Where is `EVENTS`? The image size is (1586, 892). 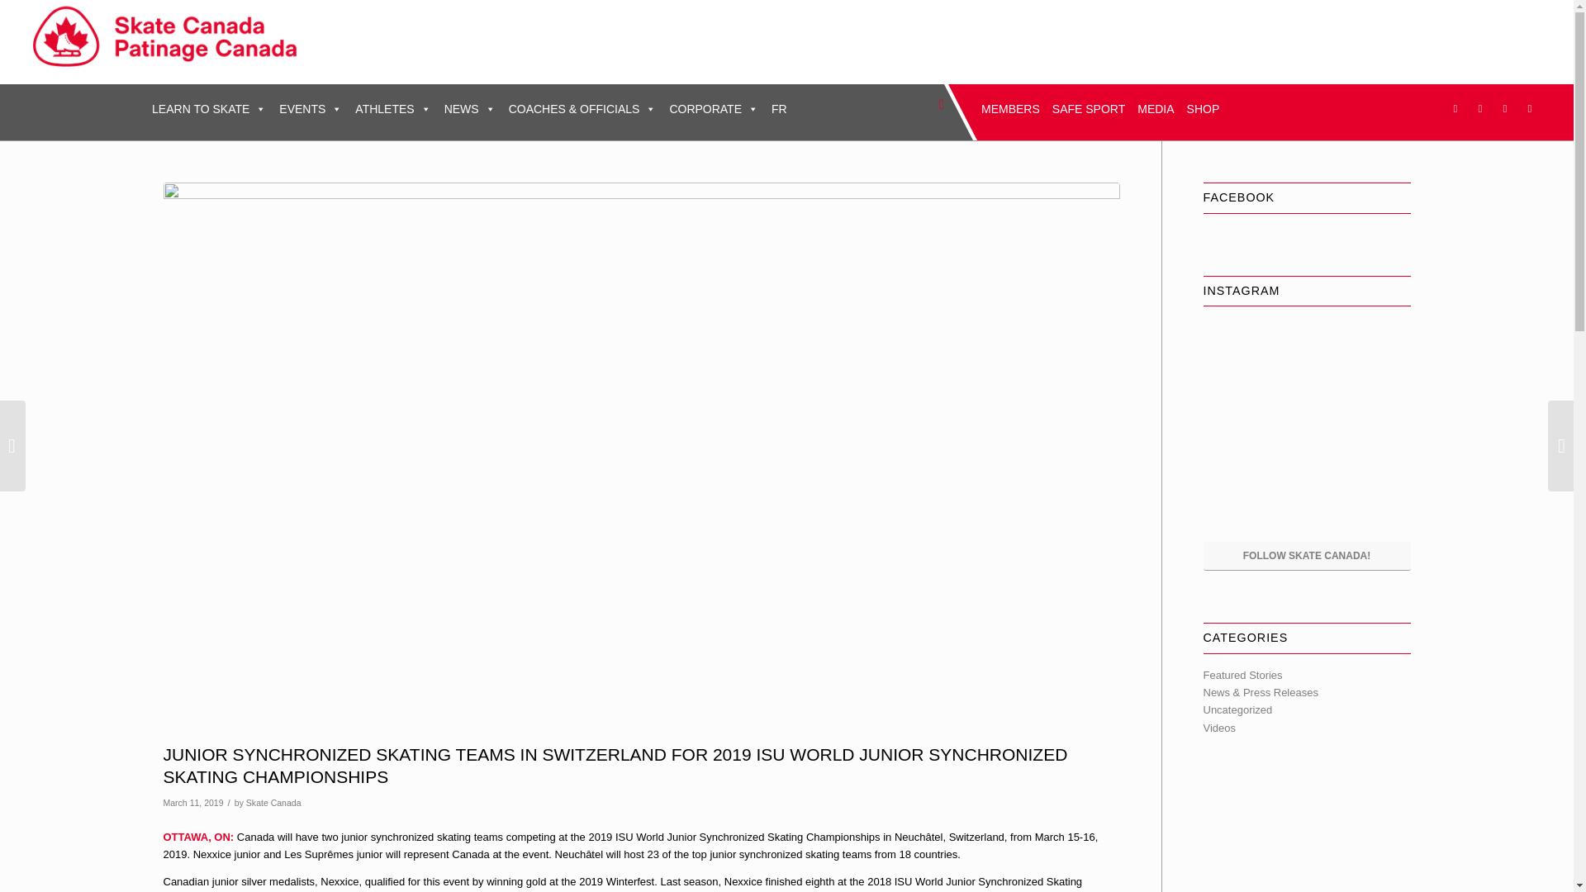
EVENTS is located at coordinates (311, 109).